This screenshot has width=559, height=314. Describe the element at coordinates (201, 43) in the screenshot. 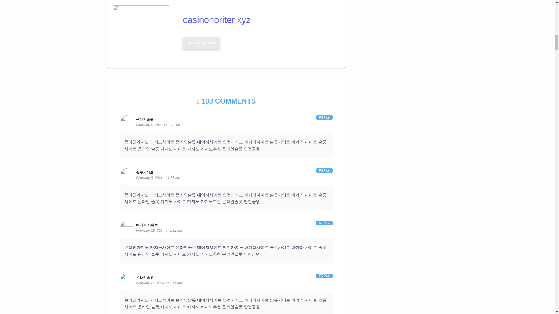

I see `casinonoriter xyz` at that location.